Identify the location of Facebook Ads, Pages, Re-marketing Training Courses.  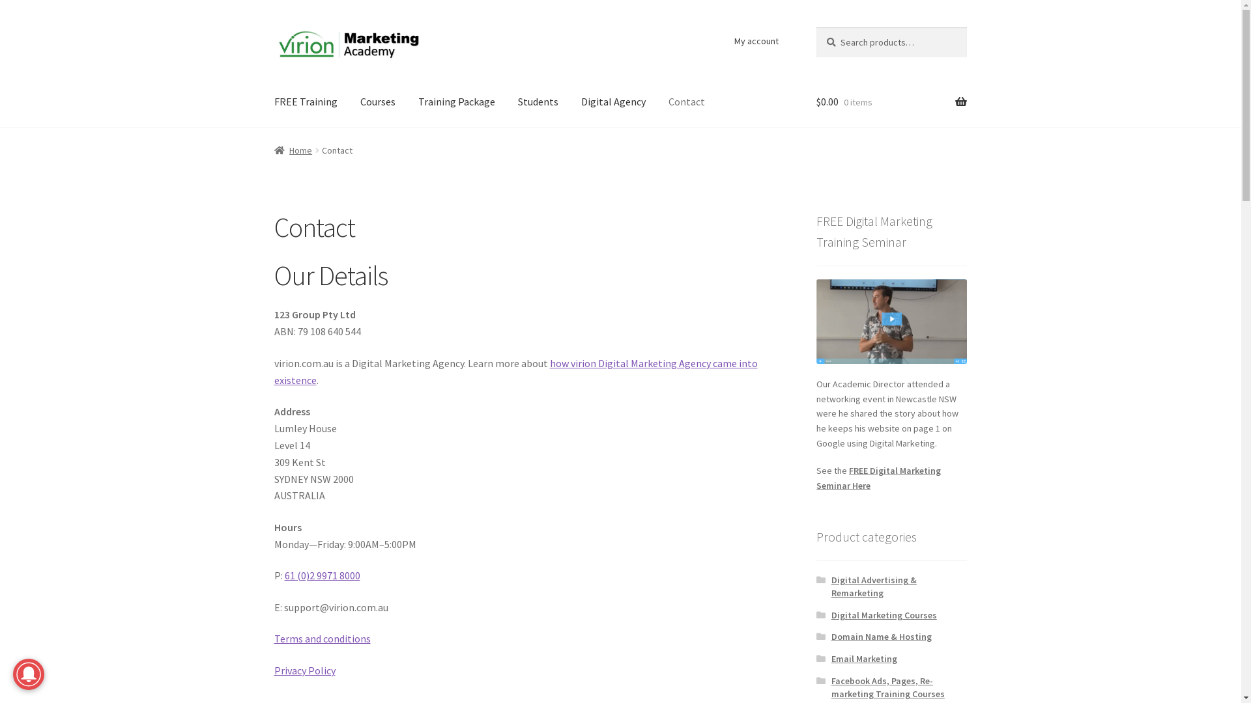
(888, 687).